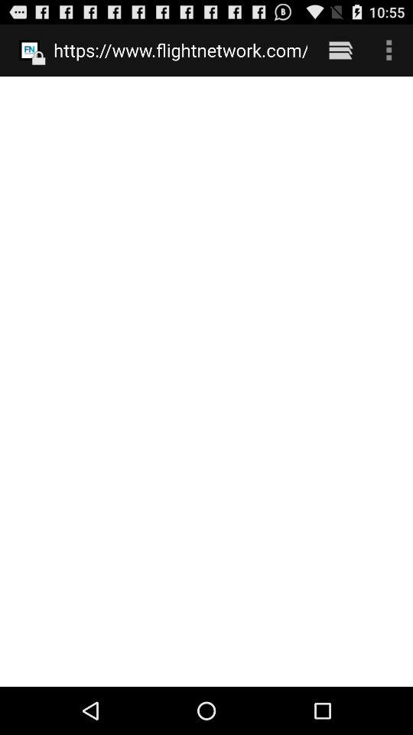 The height and width of the screenshot is (735, 413). What do you see at coordinates (180, 50) in the screenshot?
I see `choose https www flightnetwork` at bounding box center [180, 50].